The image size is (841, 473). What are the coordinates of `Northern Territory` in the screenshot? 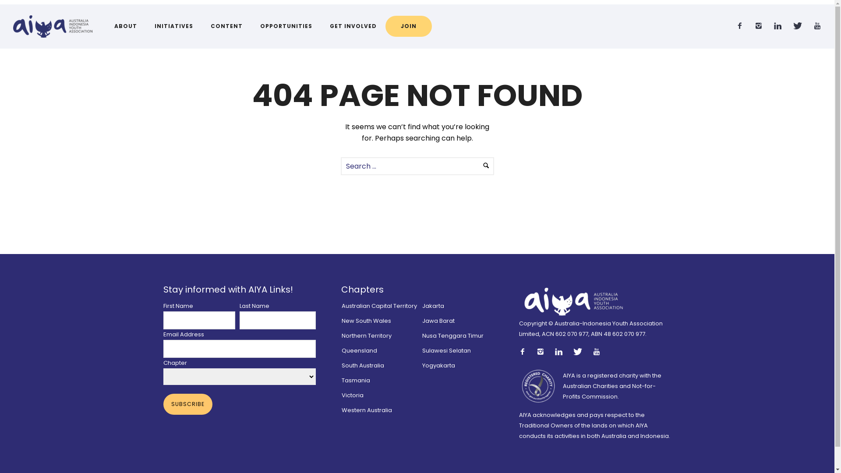 It's located at (367, 335).